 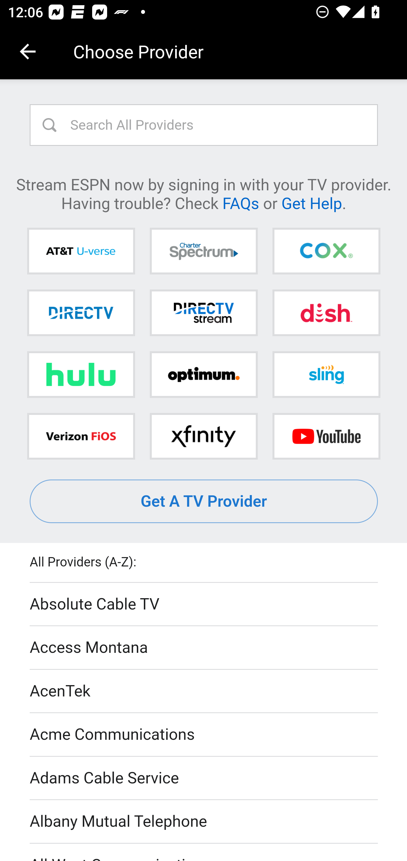 I want to click on Albany Mutual Telephone, so click(x=204, y=822).